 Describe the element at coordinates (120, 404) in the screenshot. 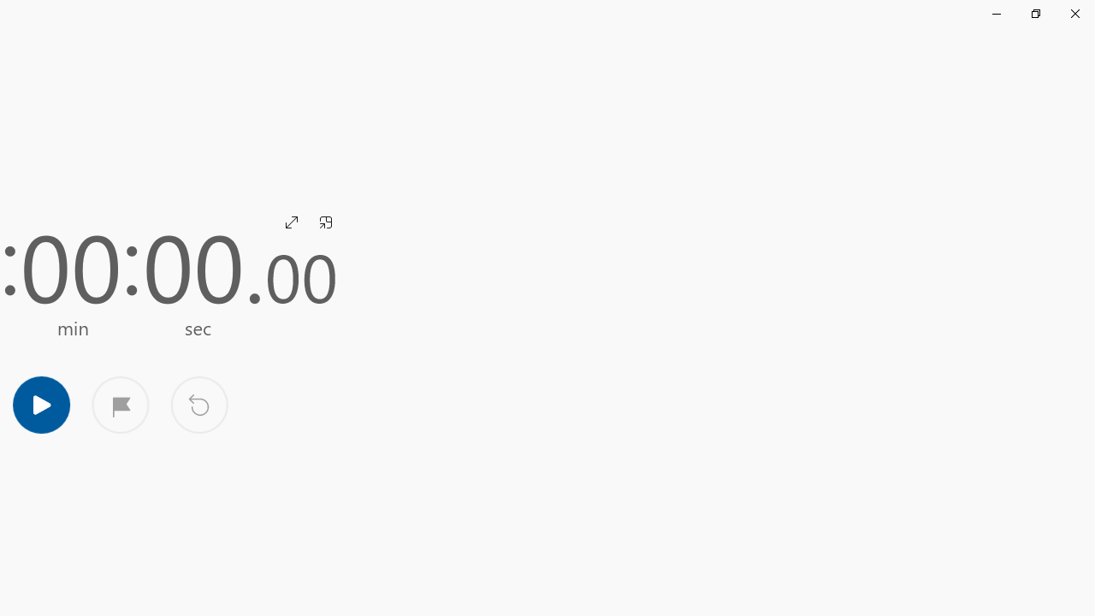

I see `Laps and Splits` at that location.